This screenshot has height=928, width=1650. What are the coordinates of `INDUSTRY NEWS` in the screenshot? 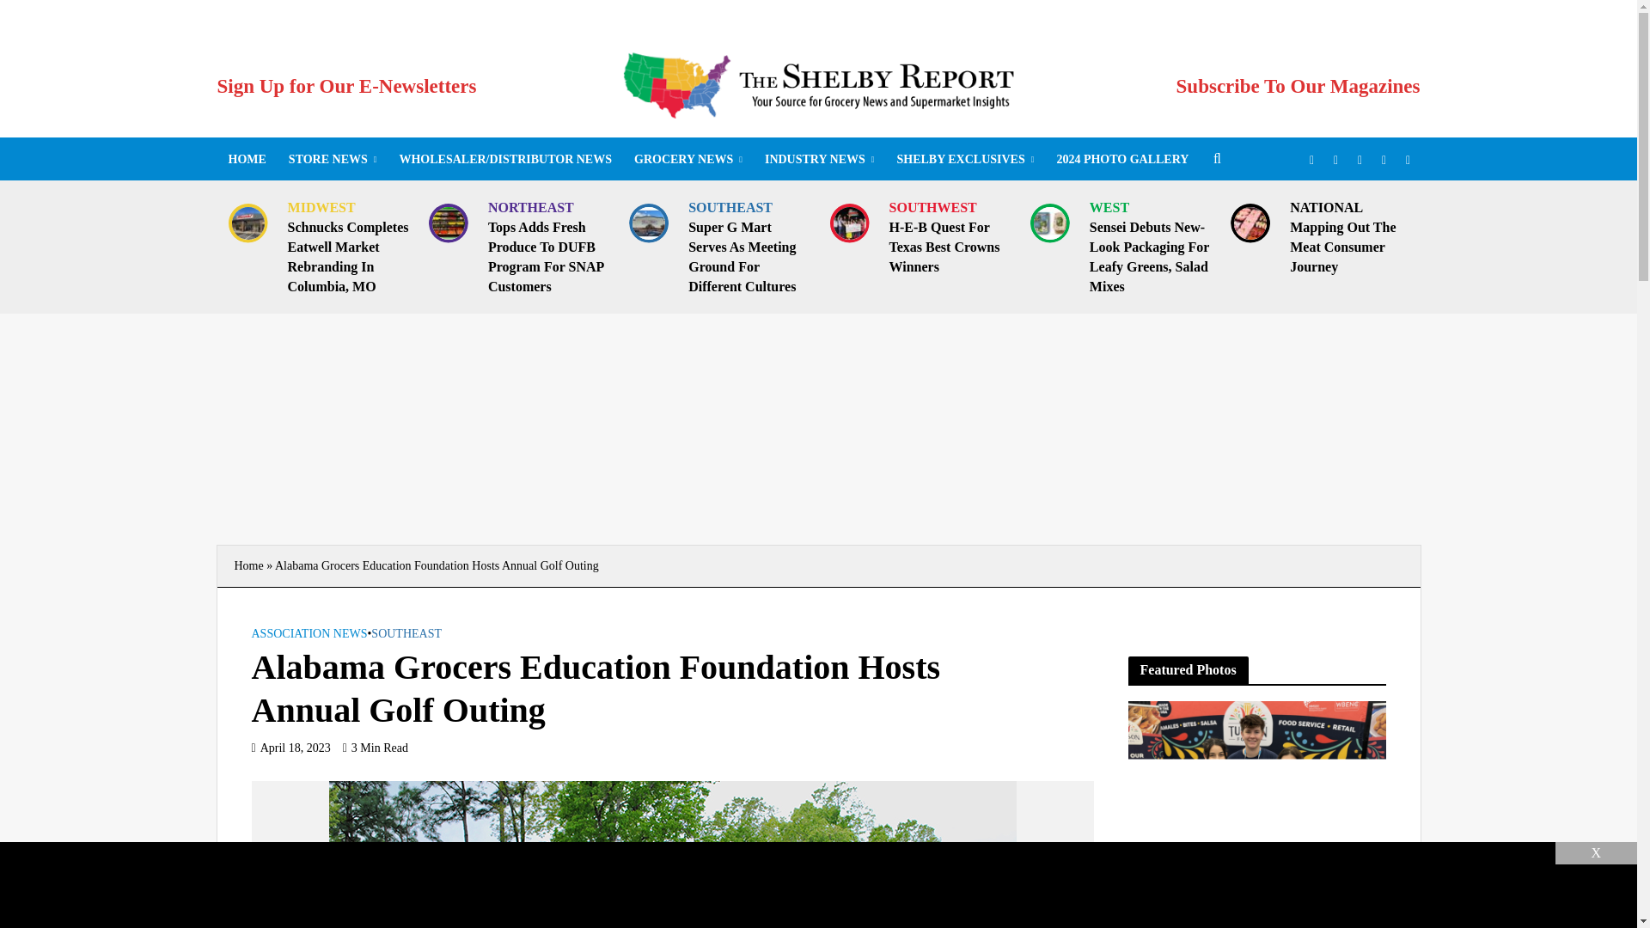 It's located at (820, 159).